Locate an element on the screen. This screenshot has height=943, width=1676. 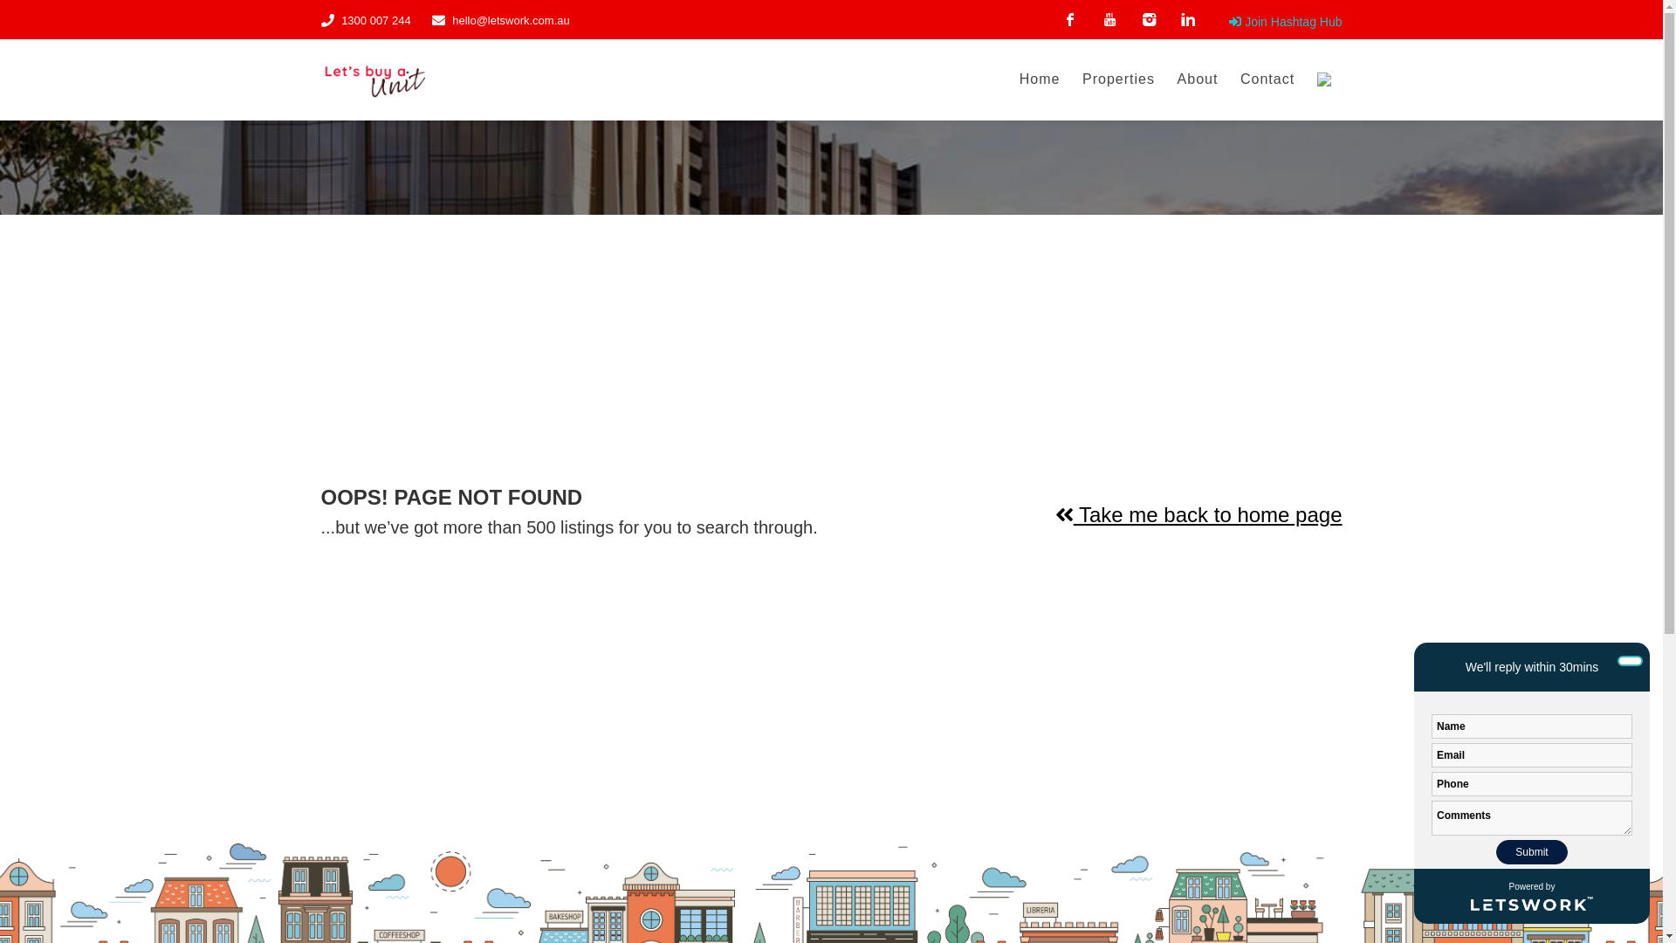
Submit is located at coordinates (1533, 853).